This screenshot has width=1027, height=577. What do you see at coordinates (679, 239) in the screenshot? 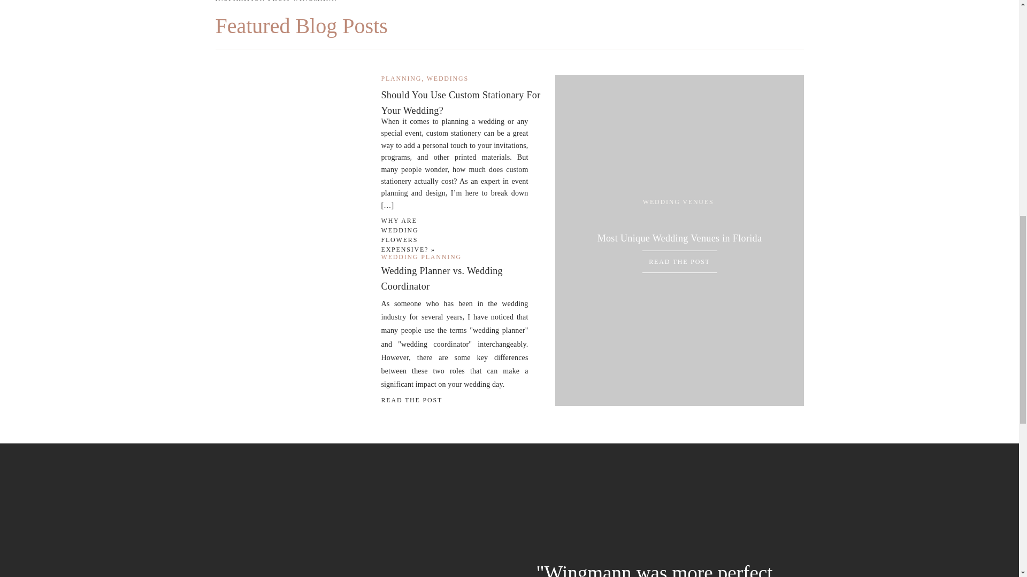
I see `Most Unique Wedding Venues in Florida` at bounding box center [679, 239].